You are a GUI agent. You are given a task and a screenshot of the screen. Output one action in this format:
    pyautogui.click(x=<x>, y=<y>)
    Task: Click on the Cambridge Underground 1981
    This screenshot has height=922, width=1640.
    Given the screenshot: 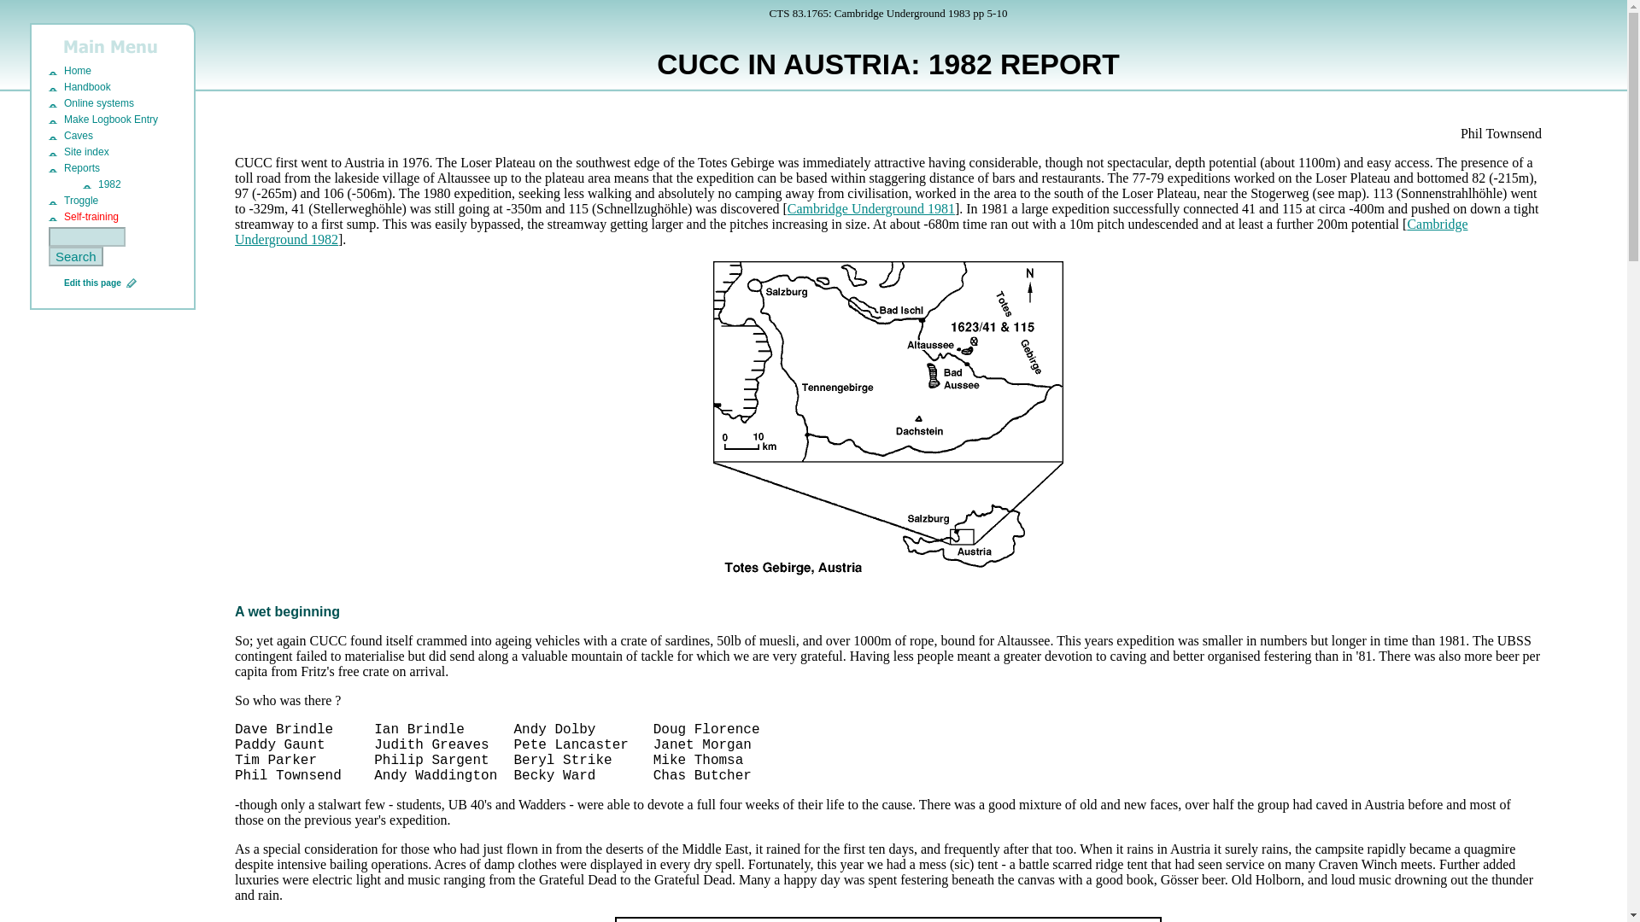 What is the action you would take?
    pyautogui.click(x=870, y=208)
    